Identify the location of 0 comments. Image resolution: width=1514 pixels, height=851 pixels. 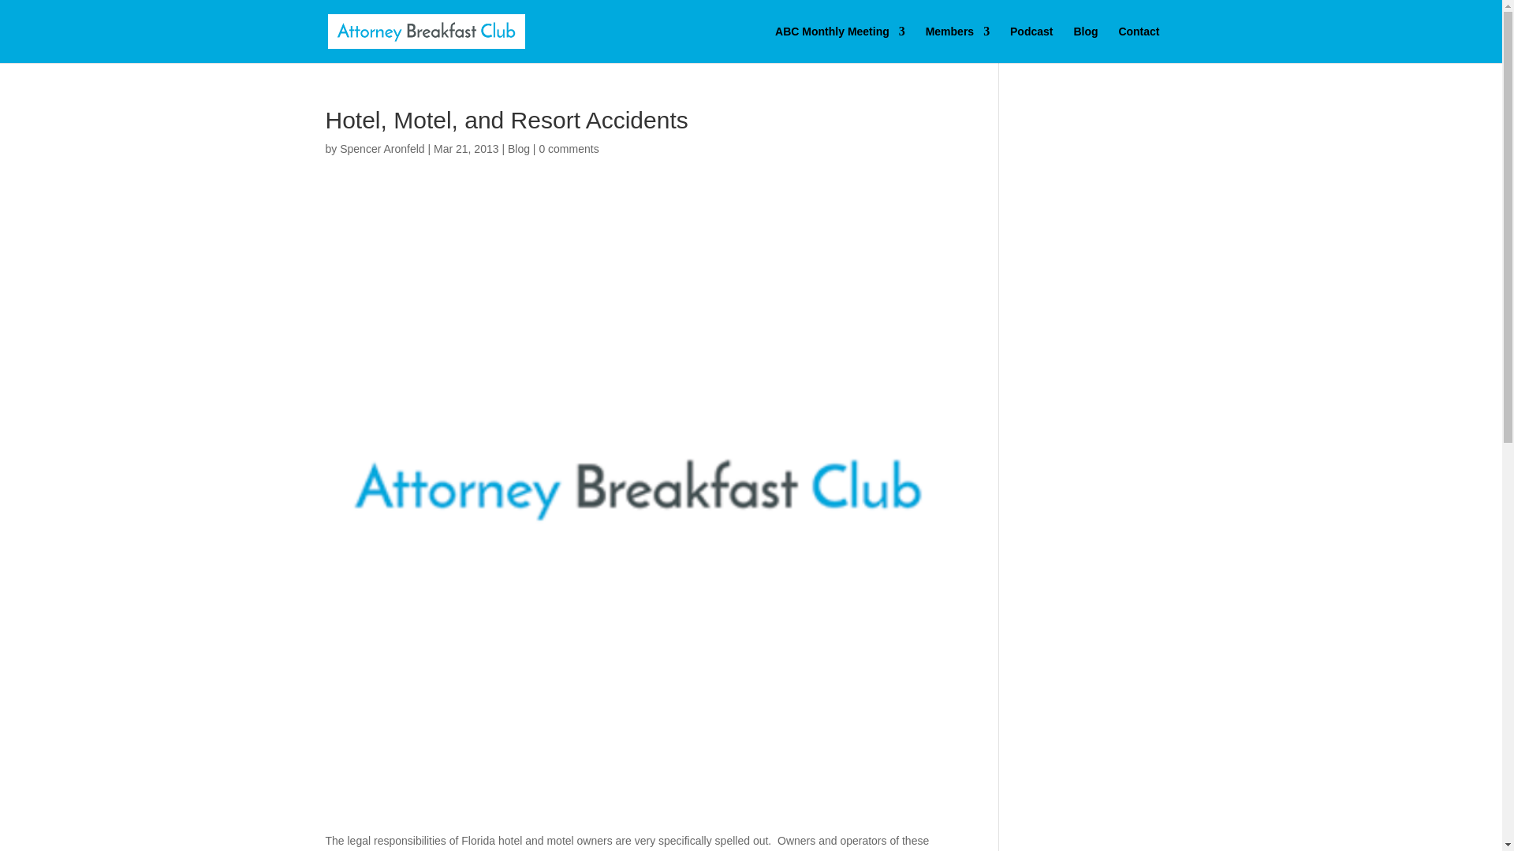
(568, 148).